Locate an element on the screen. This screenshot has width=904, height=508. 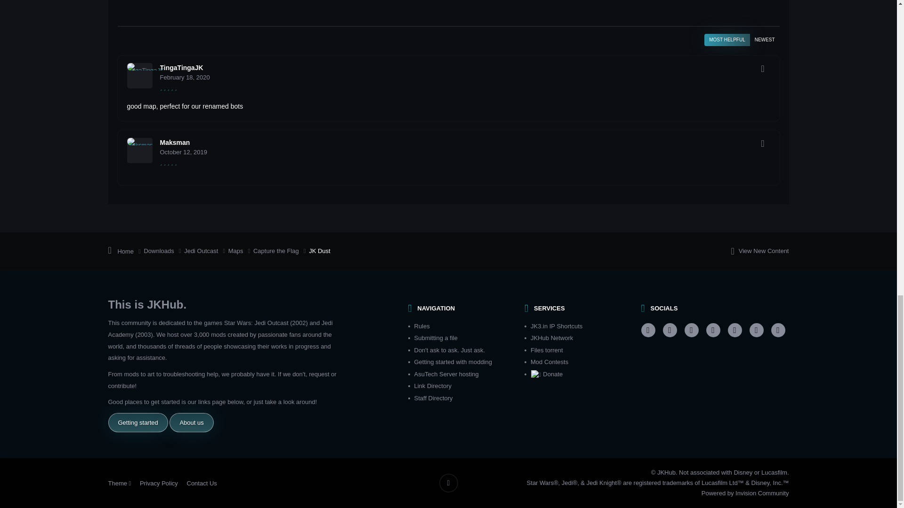
Go to TingaTingaJK's profile is located at coordinates (182, 68).